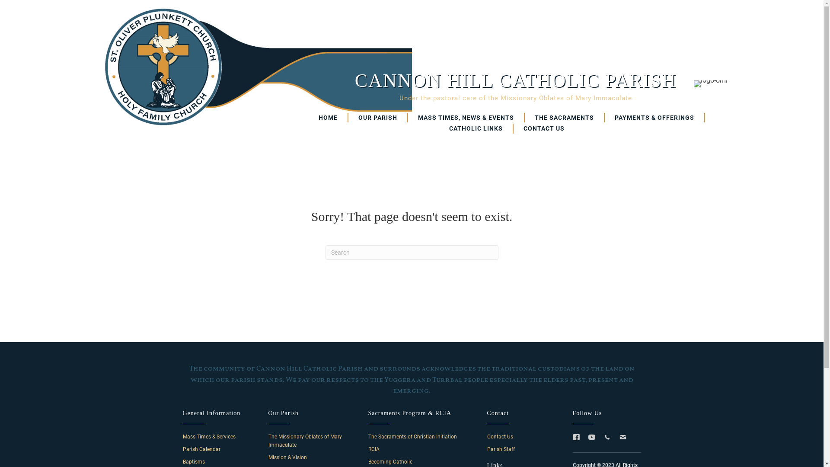  I want to click on logo, so click(163, 67).